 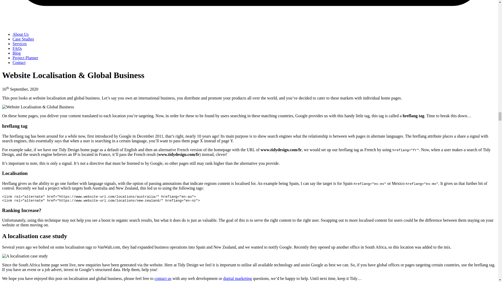 I want to click on Blog, so click(x=16, y=53).